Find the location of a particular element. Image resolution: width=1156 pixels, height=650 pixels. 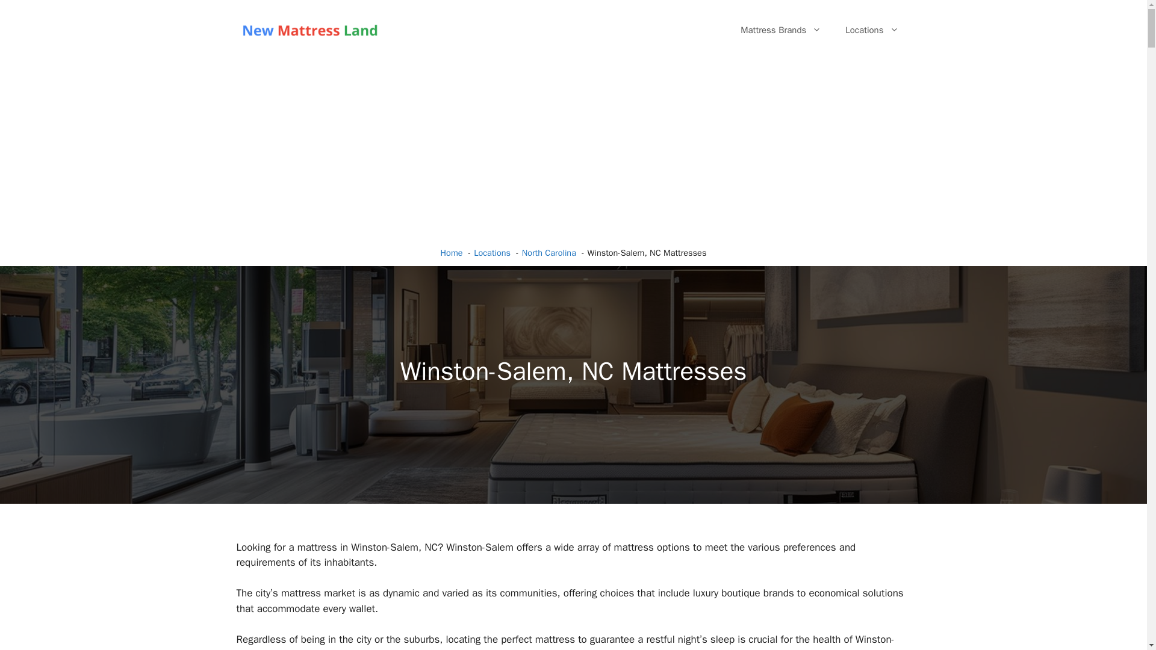

North Carolina is located at coordinates (549, 253).